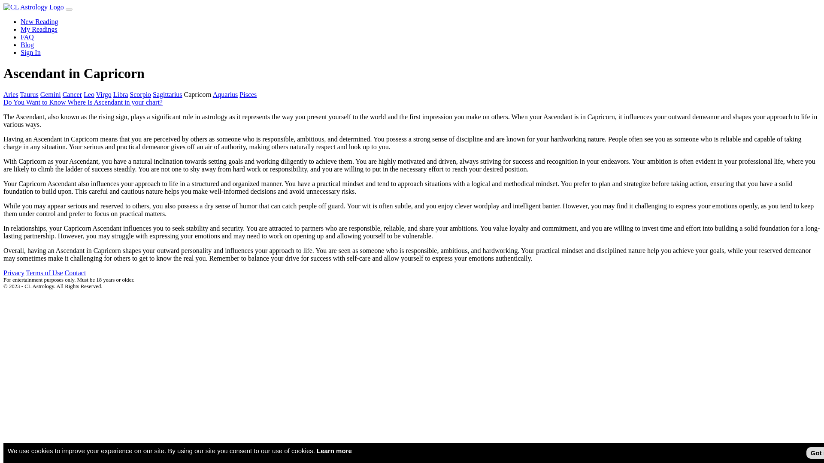 The width and height of the screenshot is (824, 463). I want to click on Privacy, so click(14, 273).